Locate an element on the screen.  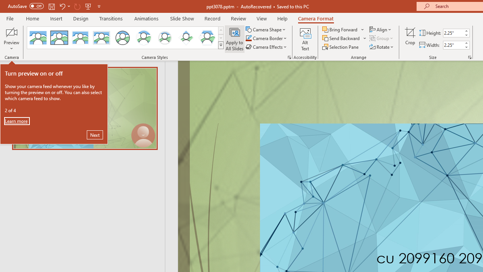
AutomationID: CameoStylesGallery is located at coordinates (126, 38).